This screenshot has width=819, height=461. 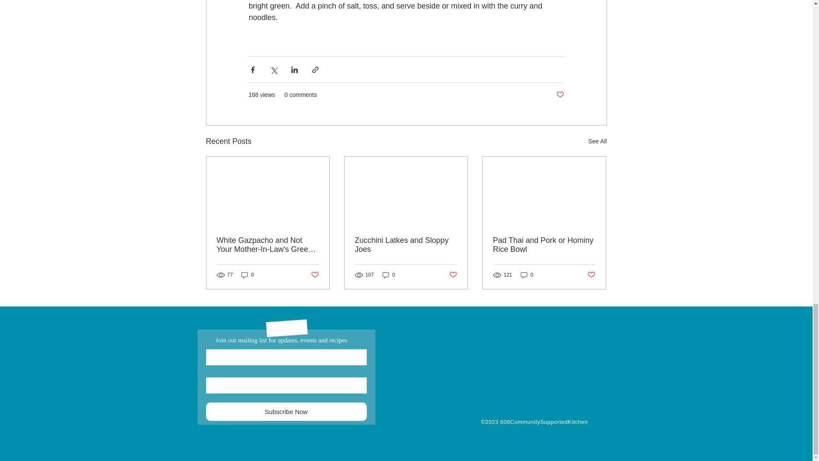 What do you see at coordinates (286, 411) in the screenshot?
I see `Subscribe Now` at bounding box center [286, 411].